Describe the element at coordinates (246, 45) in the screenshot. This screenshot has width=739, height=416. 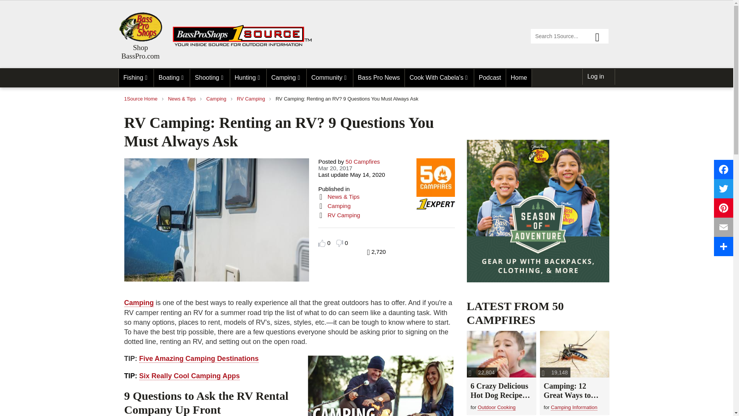
I see `Return to Bass Pro 1Source home` at that location.